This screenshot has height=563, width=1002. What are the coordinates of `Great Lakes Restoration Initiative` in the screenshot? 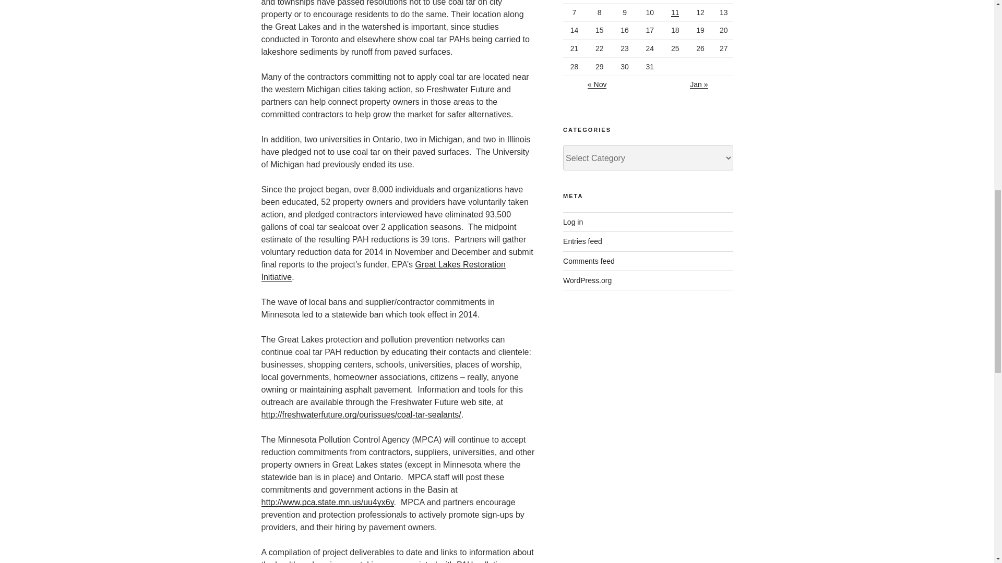 It's located at (383, 271).